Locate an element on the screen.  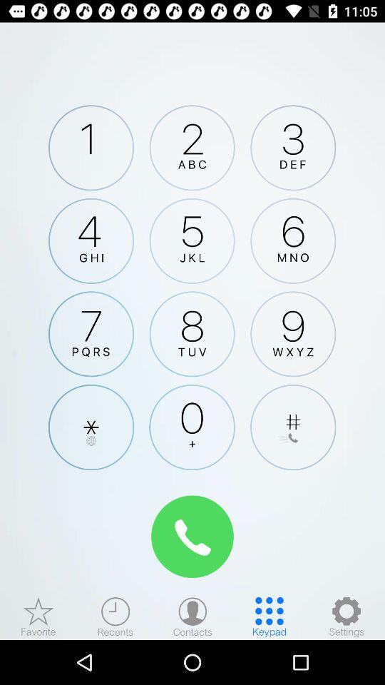
button is located at coordinates (293, 427).